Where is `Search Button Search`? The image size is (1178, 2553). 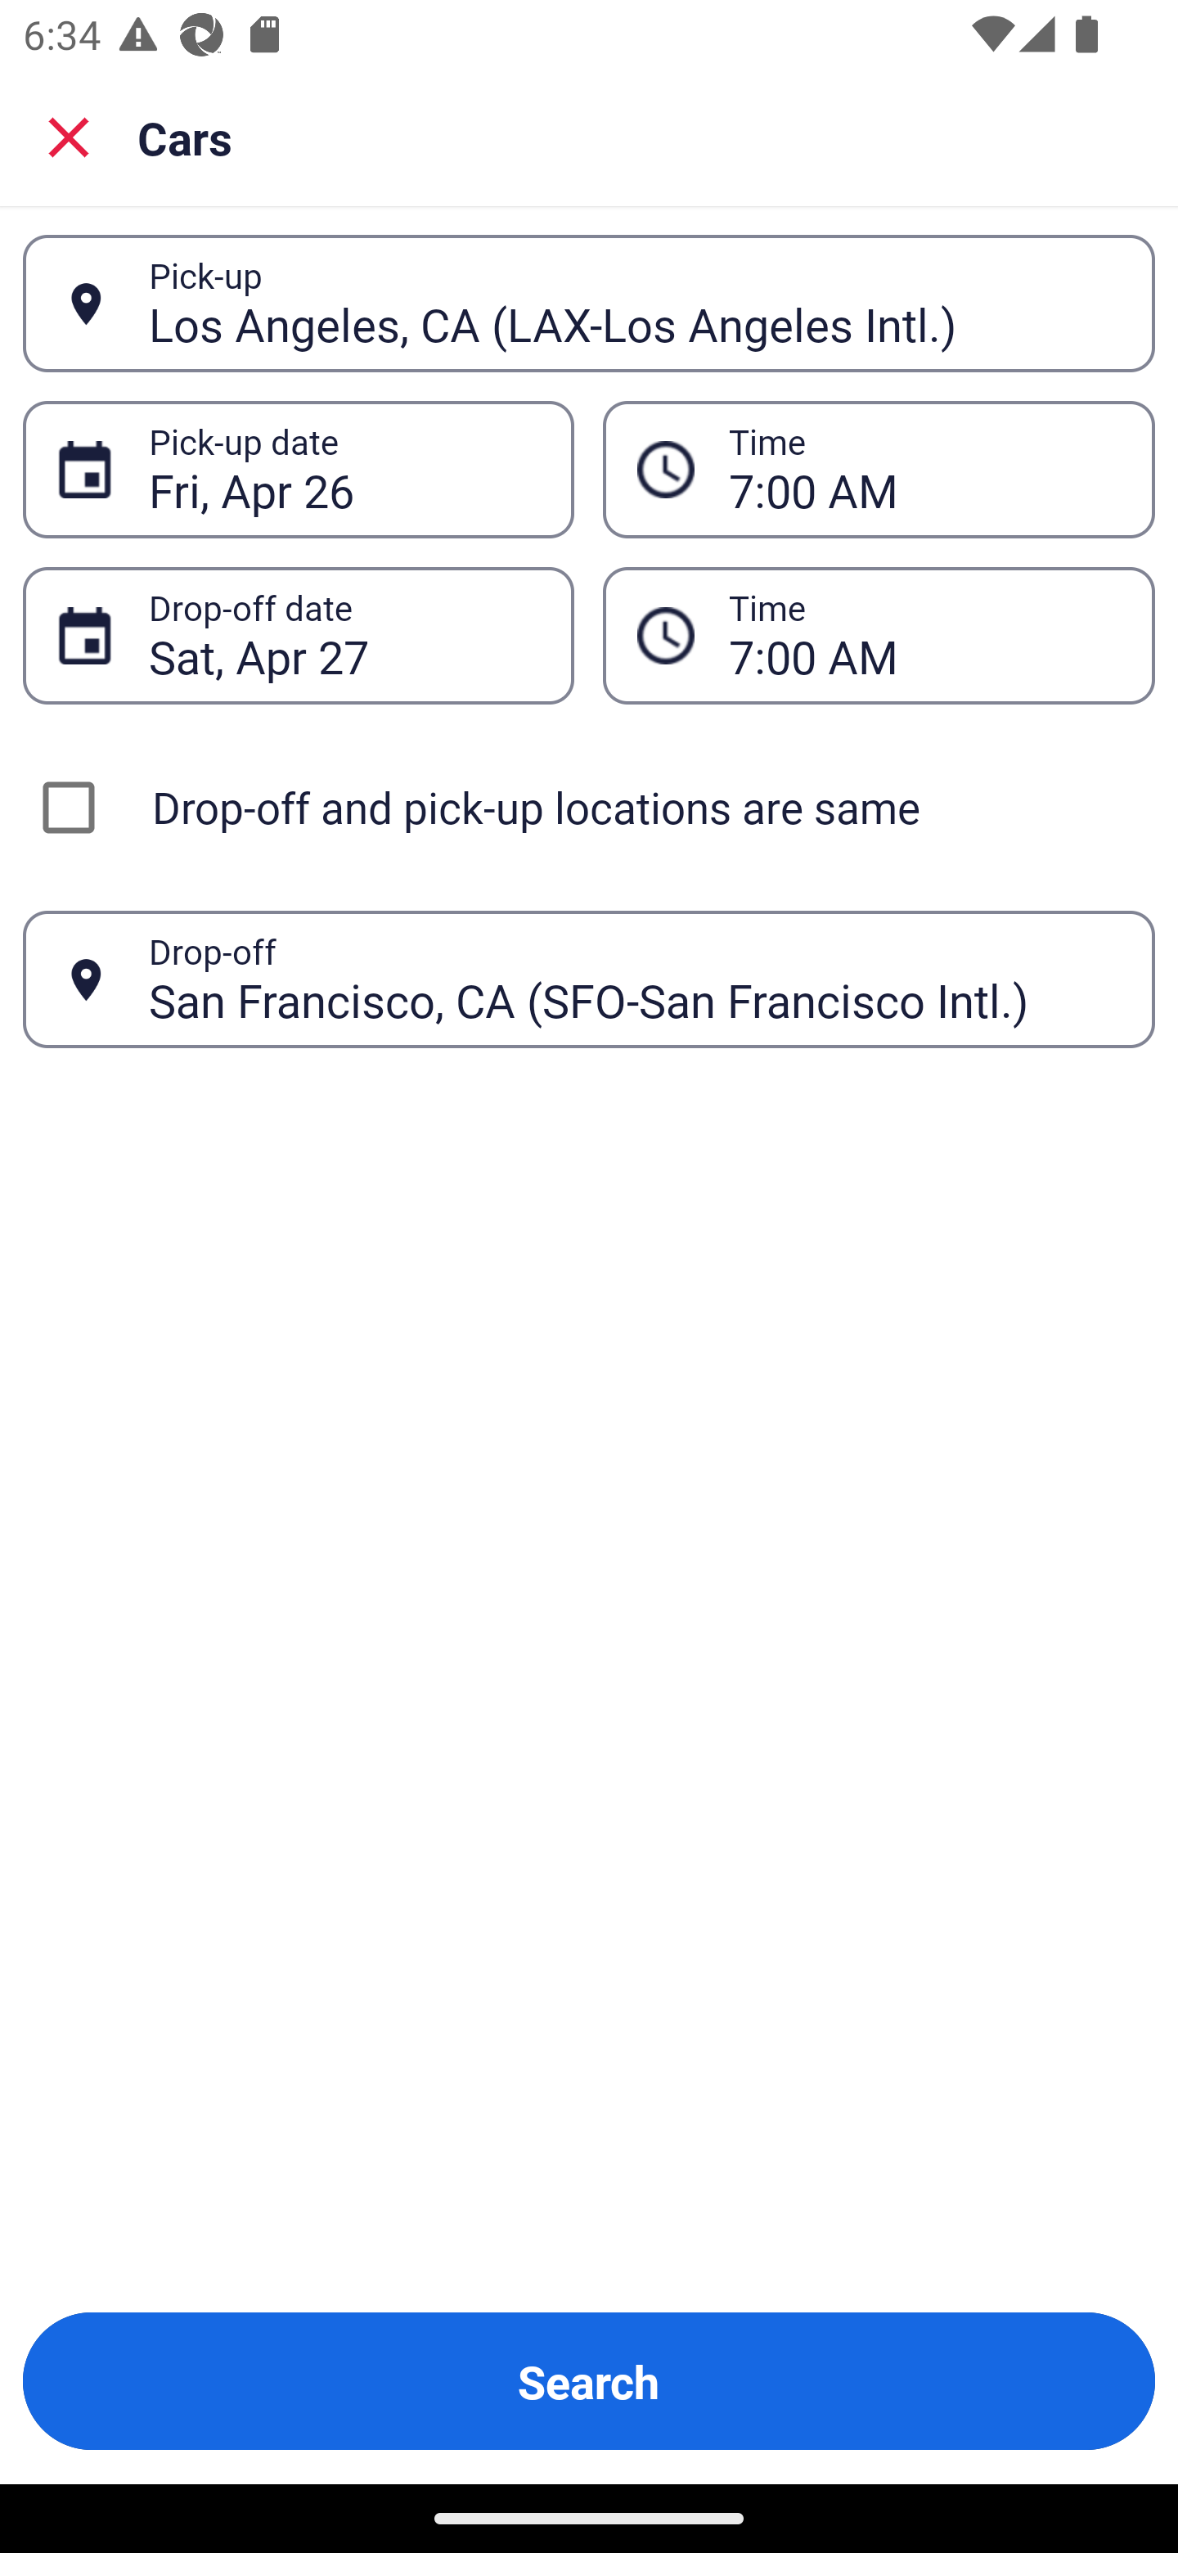 Search Button Search is located at coordinates (589, 2381).